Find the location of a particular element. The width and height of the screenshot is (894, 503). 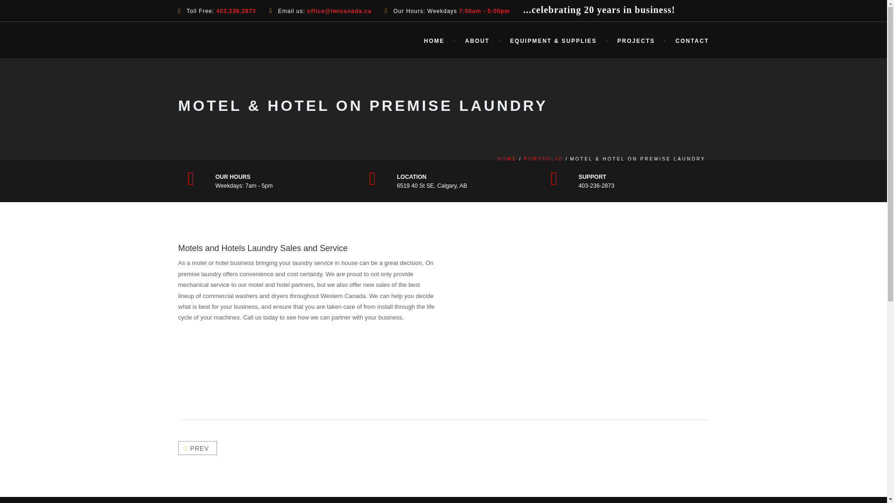

Home is located at coordinates (435, 41).